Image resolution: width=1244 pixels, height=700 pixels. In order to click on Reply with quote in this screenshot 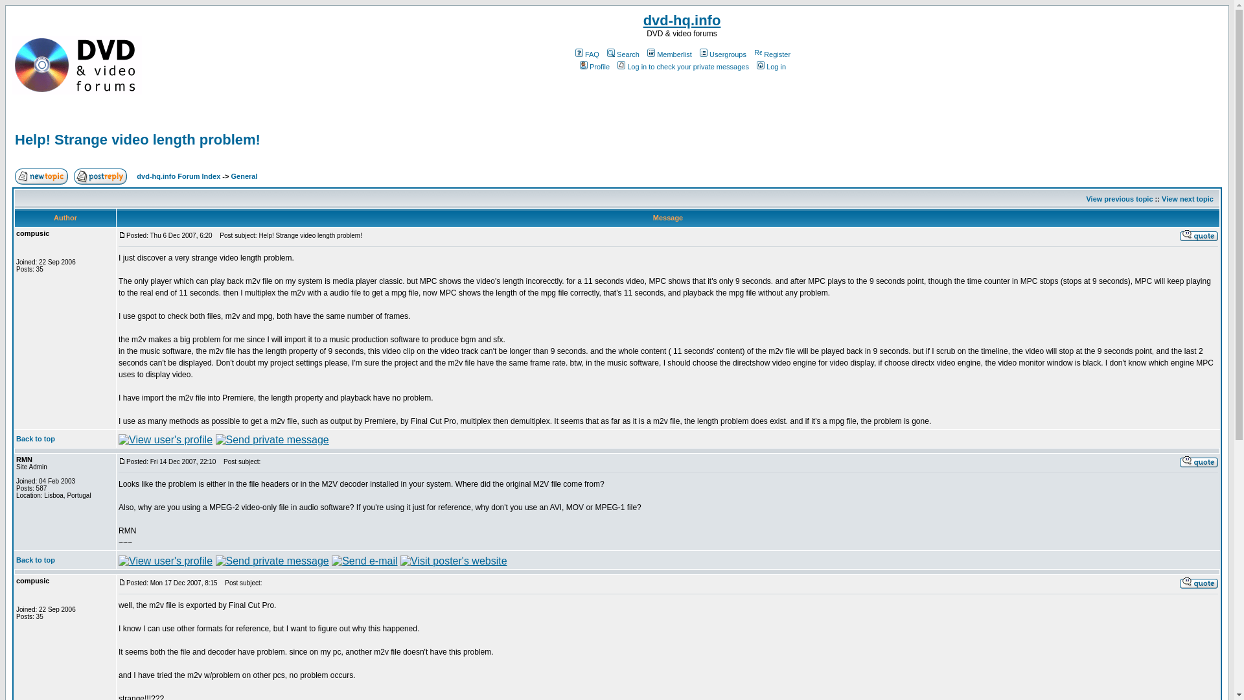, I will do `click(1199, 235)`.